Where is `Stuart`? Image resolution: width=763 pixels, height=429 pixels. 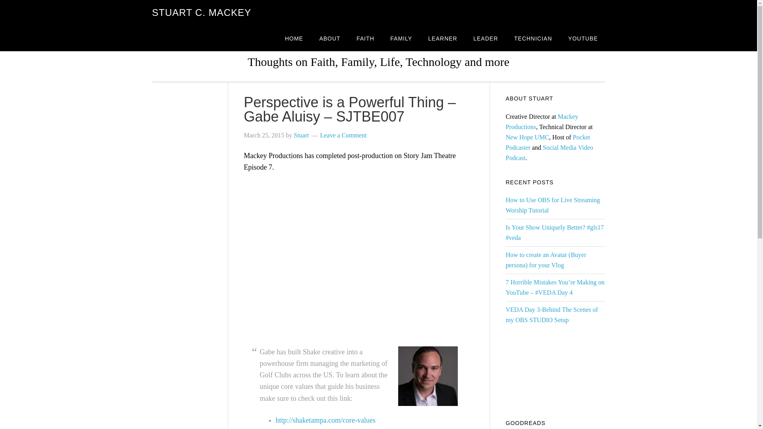 Stuart is located at coordinates (301, 135).